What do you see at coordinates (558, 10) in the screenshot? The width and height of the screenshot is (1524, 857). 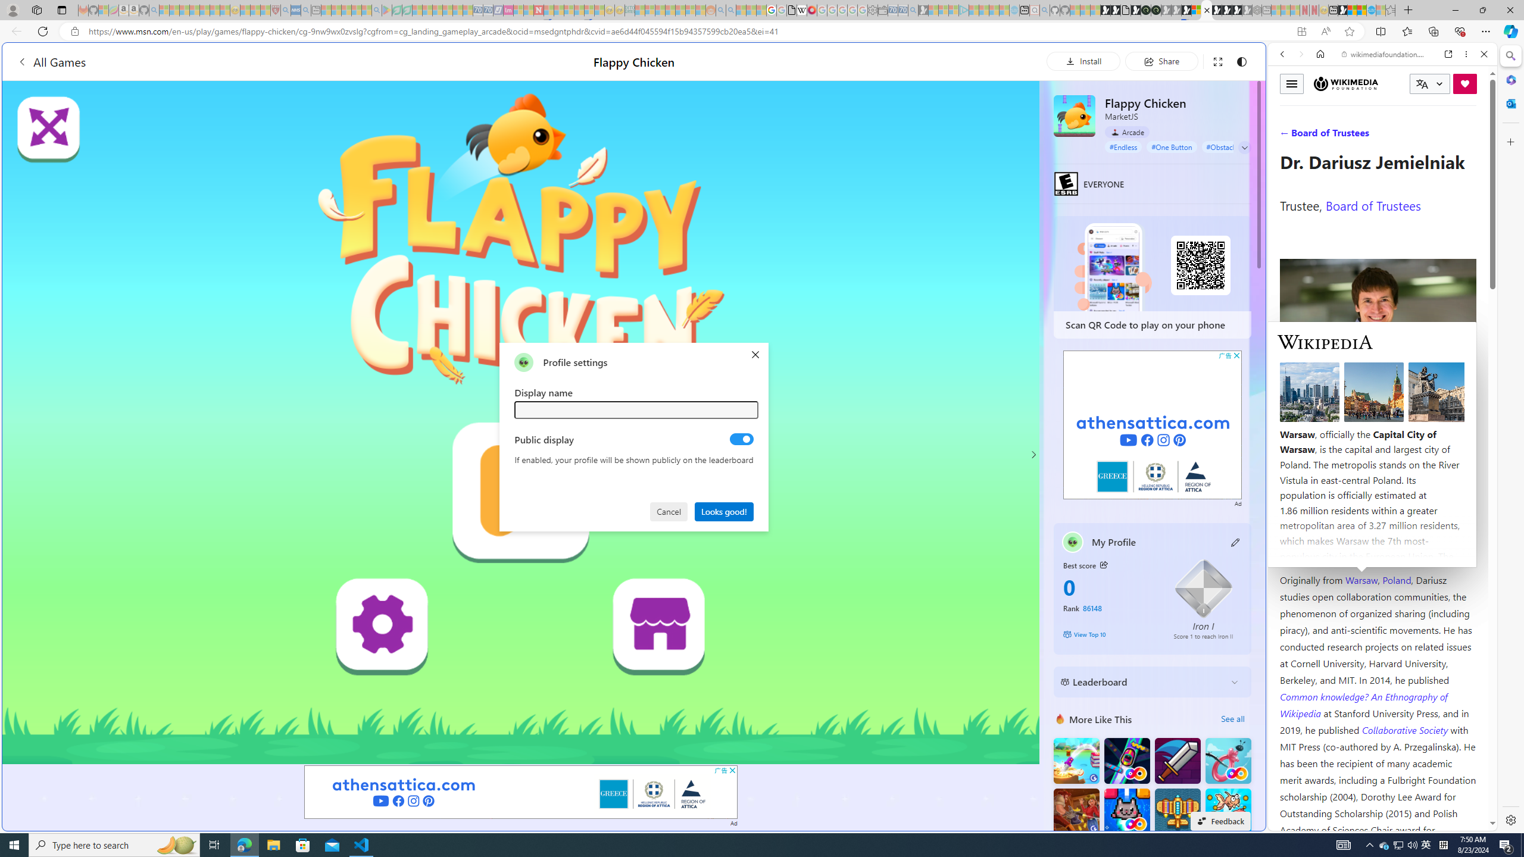 I see `14 Common Myths Debunked By Scientific Facts - Sleeping` at bounding box center [558, 10].